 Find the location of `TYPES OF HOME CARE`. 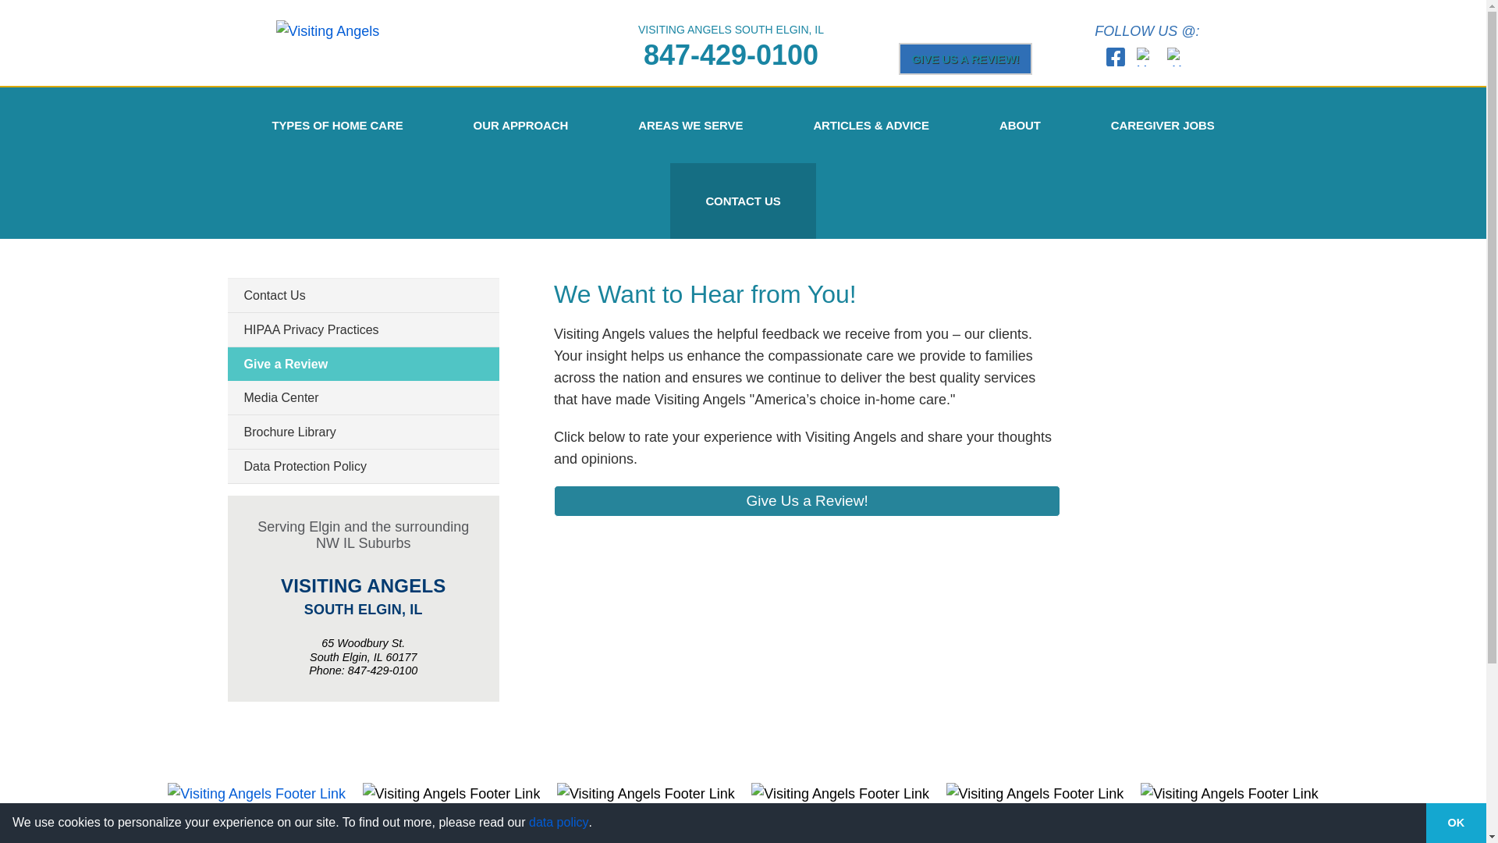

TYPES OF HOME CARE is located at coordinates (337, 125).